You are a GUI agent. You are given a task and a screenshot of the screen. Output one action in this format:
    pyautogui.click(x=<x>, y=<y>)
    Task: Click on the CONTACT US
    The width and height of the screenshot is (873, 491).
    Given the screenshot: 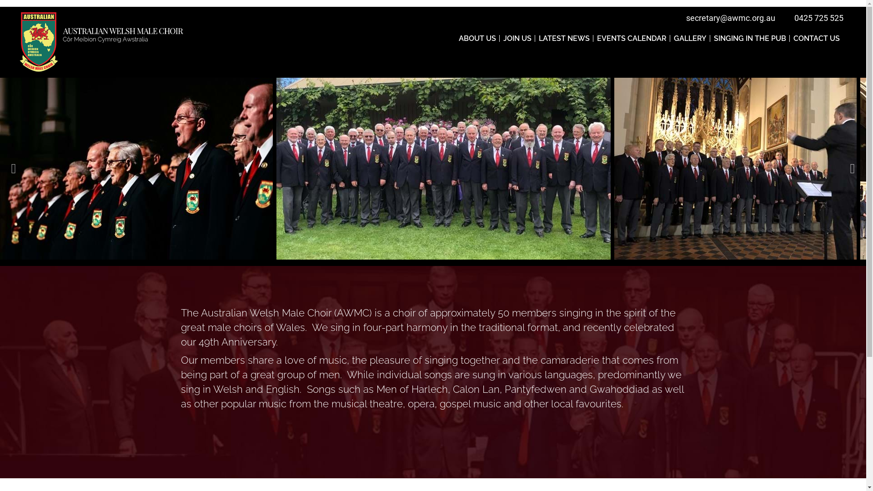 What is the action you would take?
    pyautogui.click(x=817, y=39)
    